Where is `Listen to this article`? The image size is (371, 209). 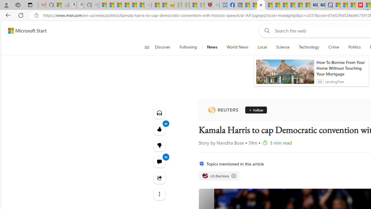 Listen to this article is located at coordinates (159, 113).